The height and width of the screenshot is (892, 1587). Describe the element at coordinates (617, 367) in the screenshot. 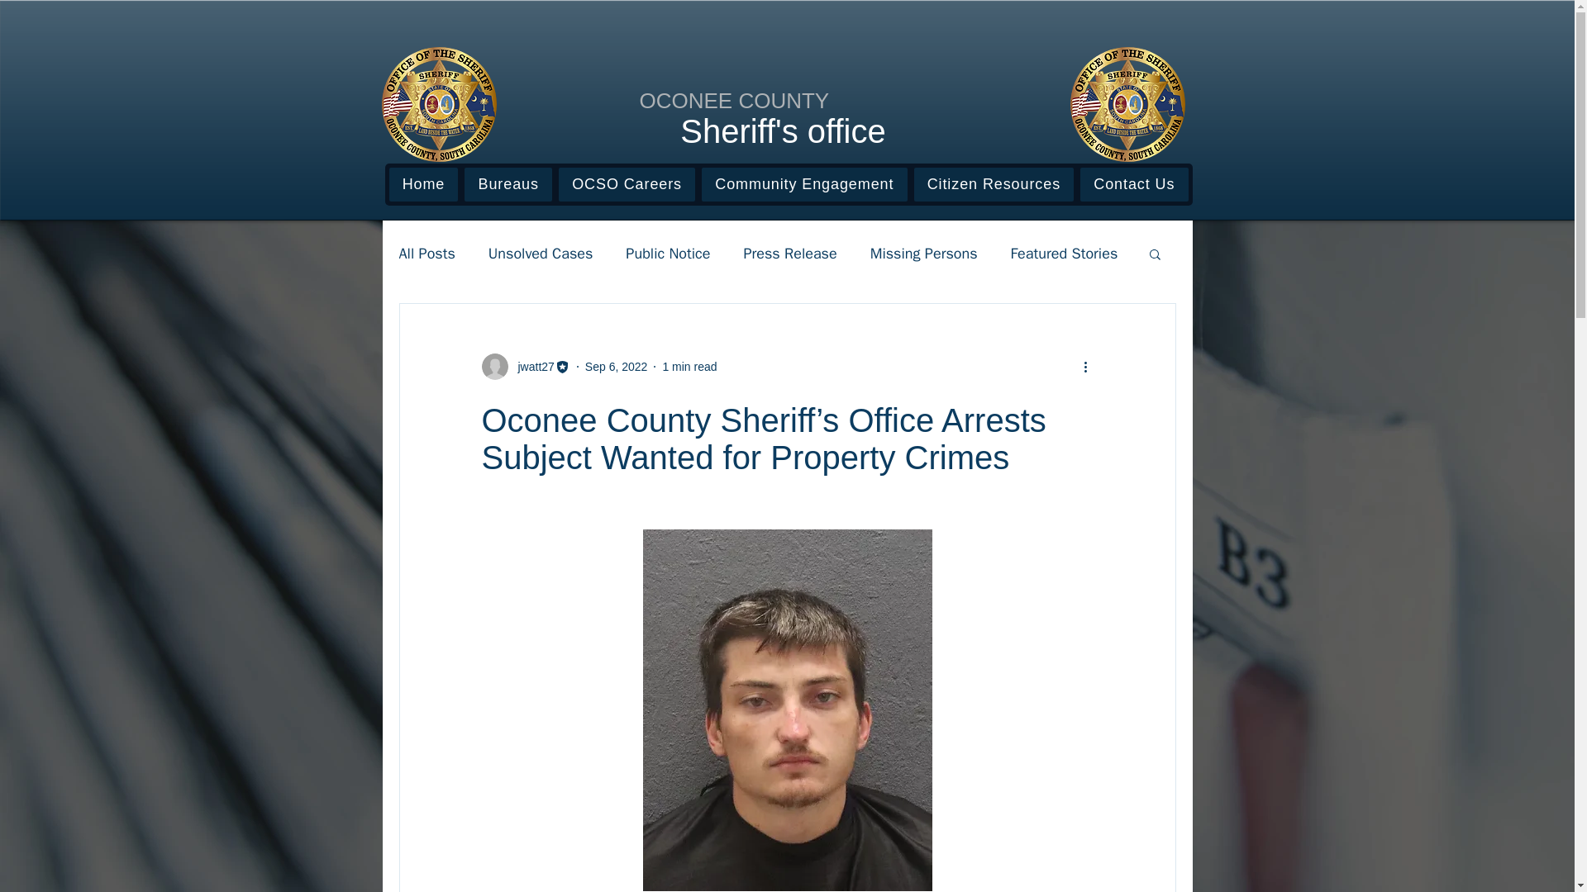

I see `Sep 6, 2022` at that location.